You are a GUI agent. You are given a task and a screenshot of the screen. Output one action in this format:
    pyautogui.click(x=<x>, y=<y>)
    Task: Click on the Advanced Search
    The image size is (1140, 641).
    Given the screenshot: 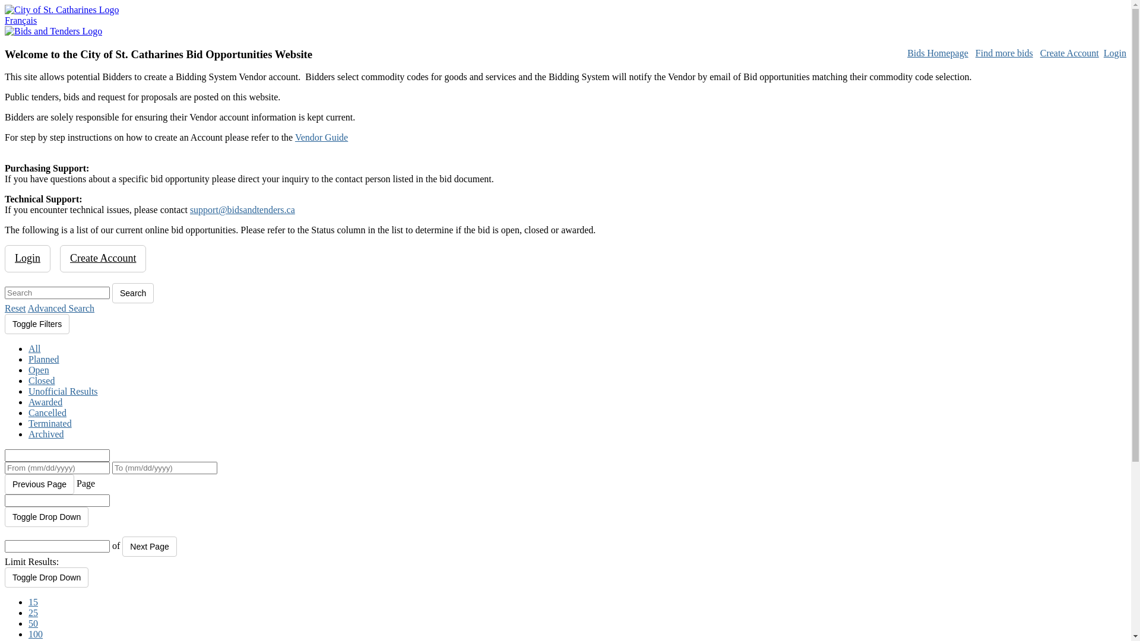 What is the action you would take?
    pyautogui.click(x=61, y=309)
    